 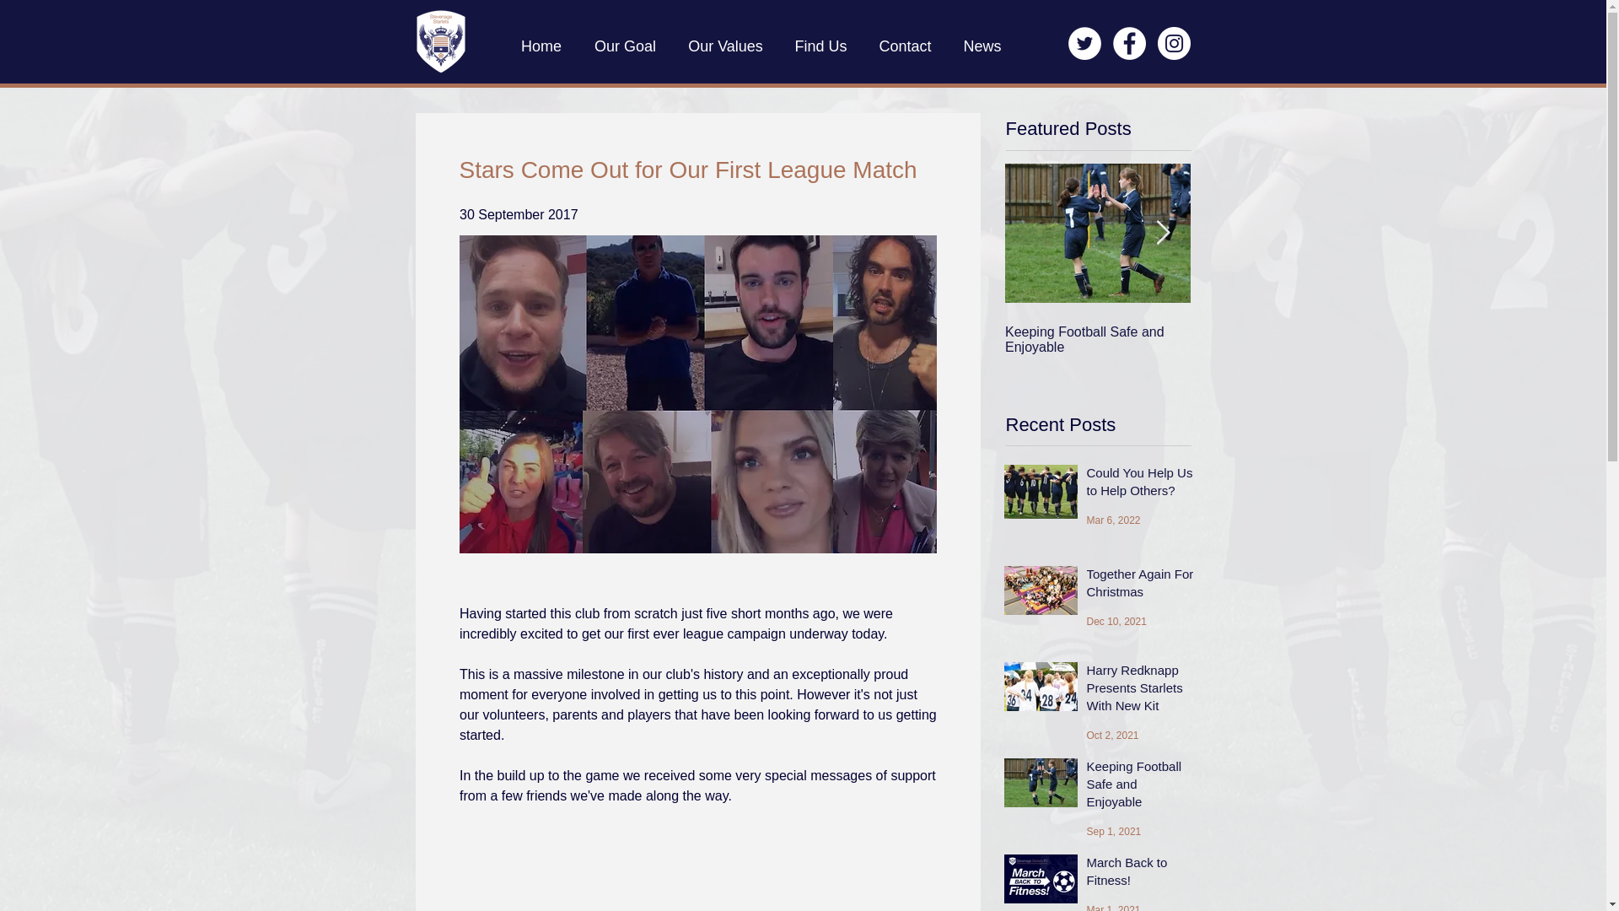 What do you see at coordinates (626, 46) in the screenshot?
I see `Our Goal` at bounding box center [626, 46].